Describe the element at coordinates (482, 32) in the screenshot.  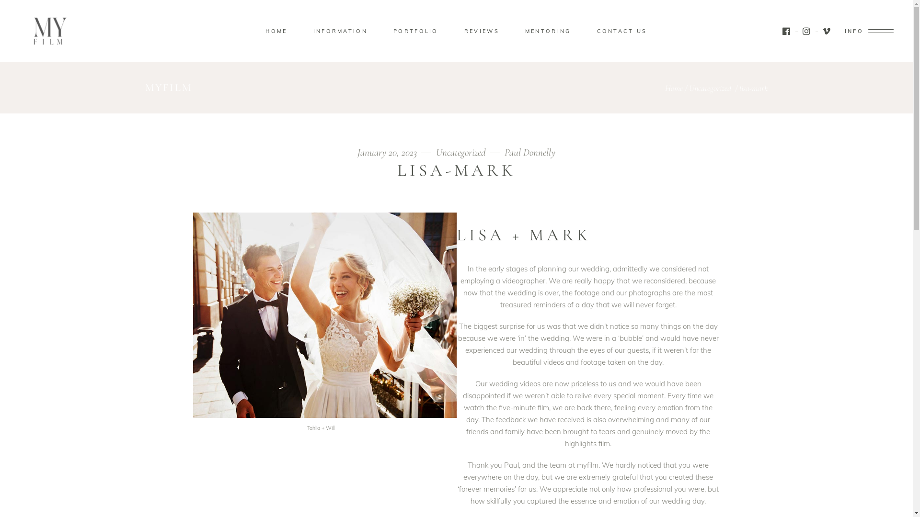
I see `REVIEWS` at that location.